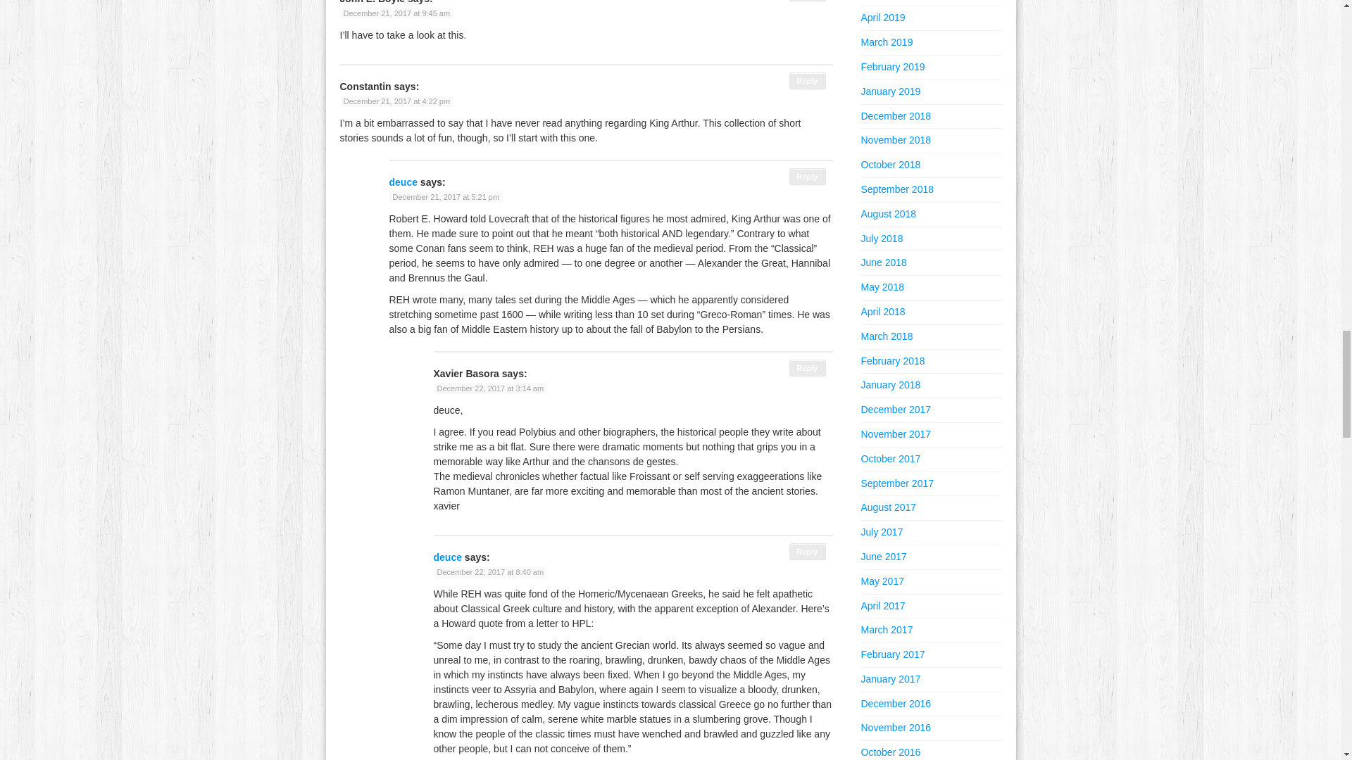 This screenshot has width=1352, height=760. Describe the element at coordinates (808, 552) in the screenshot. I see `Reply` at that location.